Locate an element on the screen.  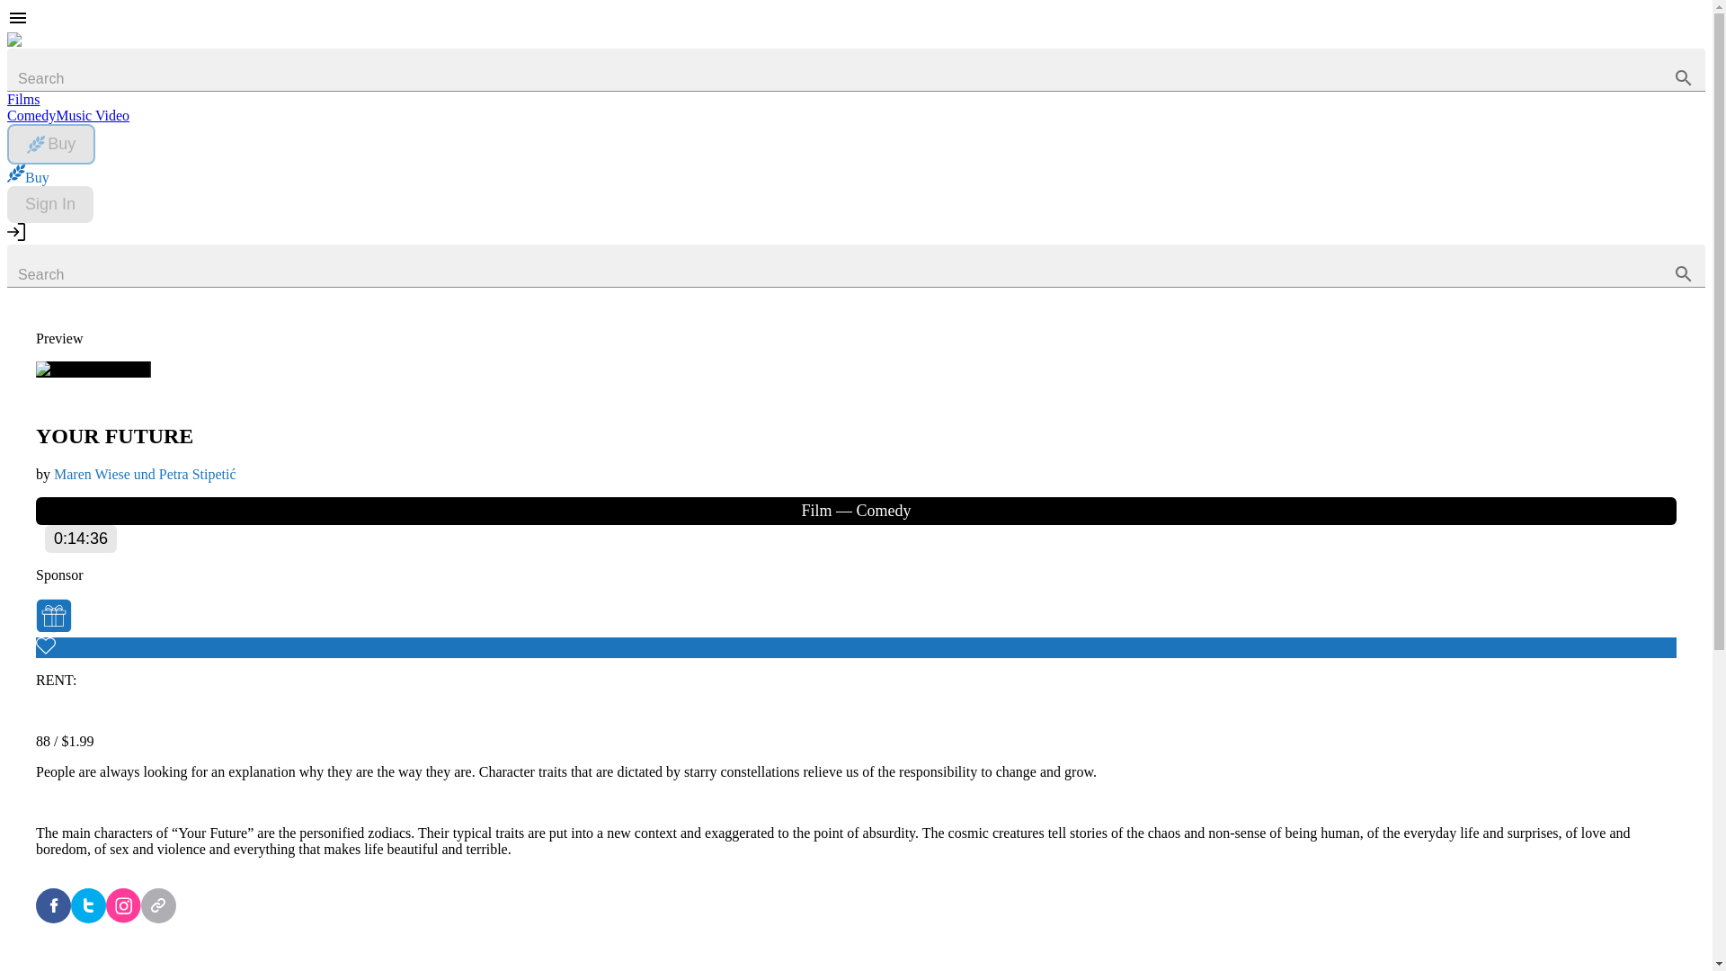
Sign In is located at coordinates (49, 205).